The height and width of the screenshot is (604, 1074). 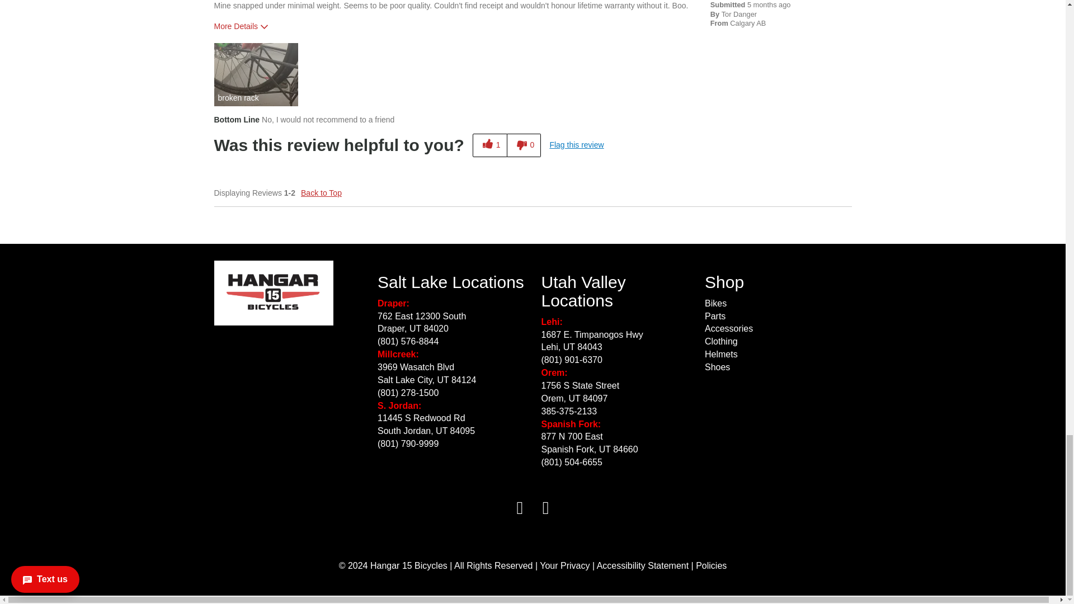 I want to click on Hangar 15 Bicycles - Mill Creek, so click(x=408, y=444).